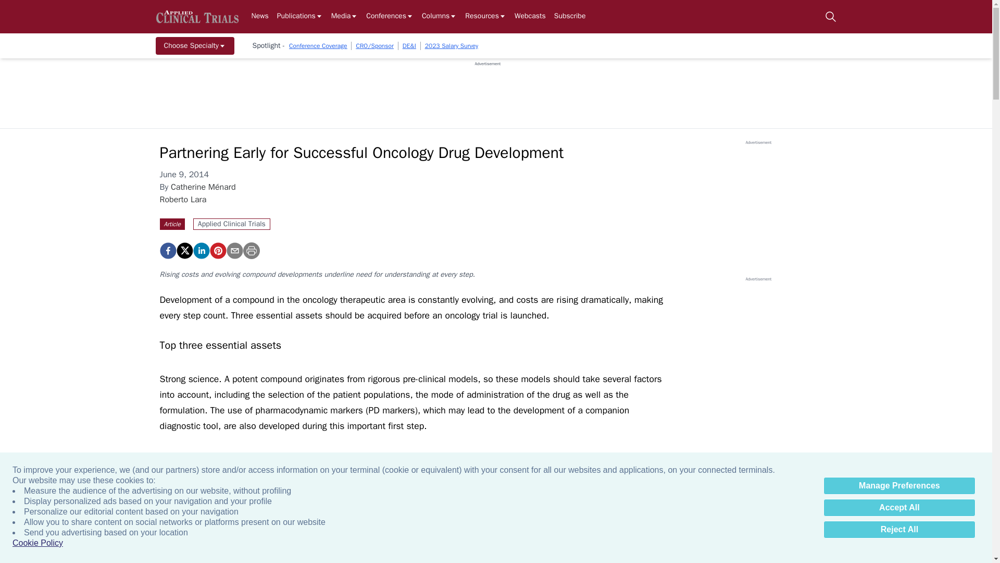  I want to click on Manage Preferences, so click(899, 486).